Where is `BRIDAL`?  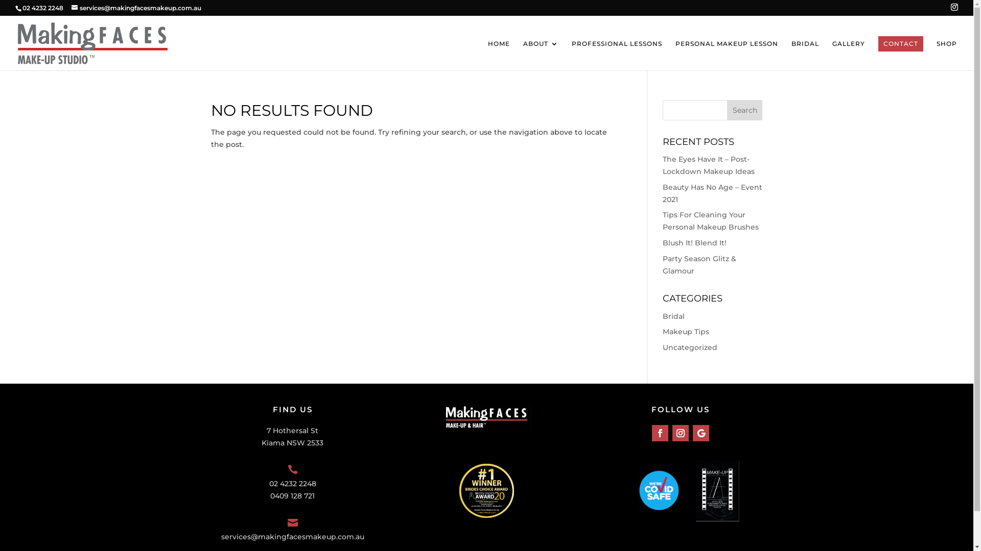
BRIDAL is located at coordinates (805, 55).